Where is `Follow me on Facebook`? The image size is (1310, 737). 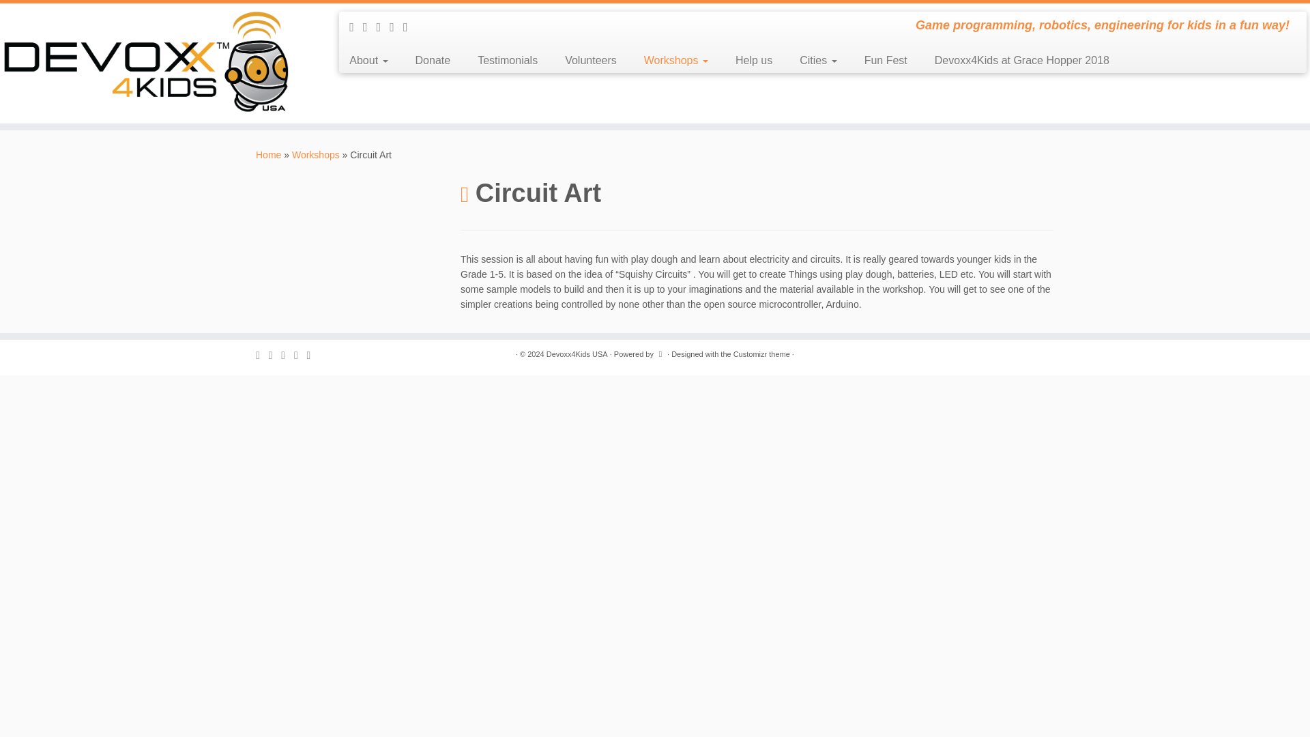
Follow me on Facebook is located at coordinates (383, 27).